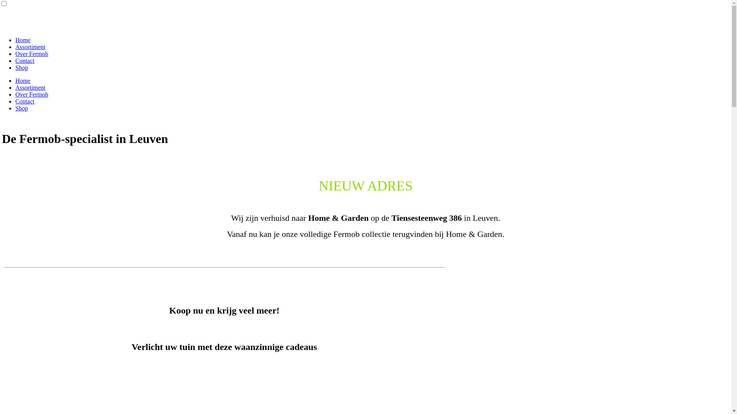  Describe the element at coordinates (25, 101) in the screenshot. I see `Contact` at that location.